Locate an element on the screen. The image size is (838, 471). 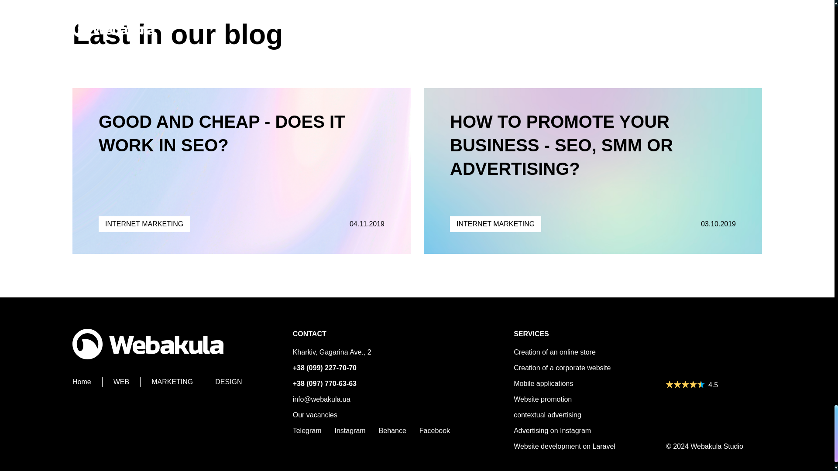
Home is located at coordinates (87, 382).